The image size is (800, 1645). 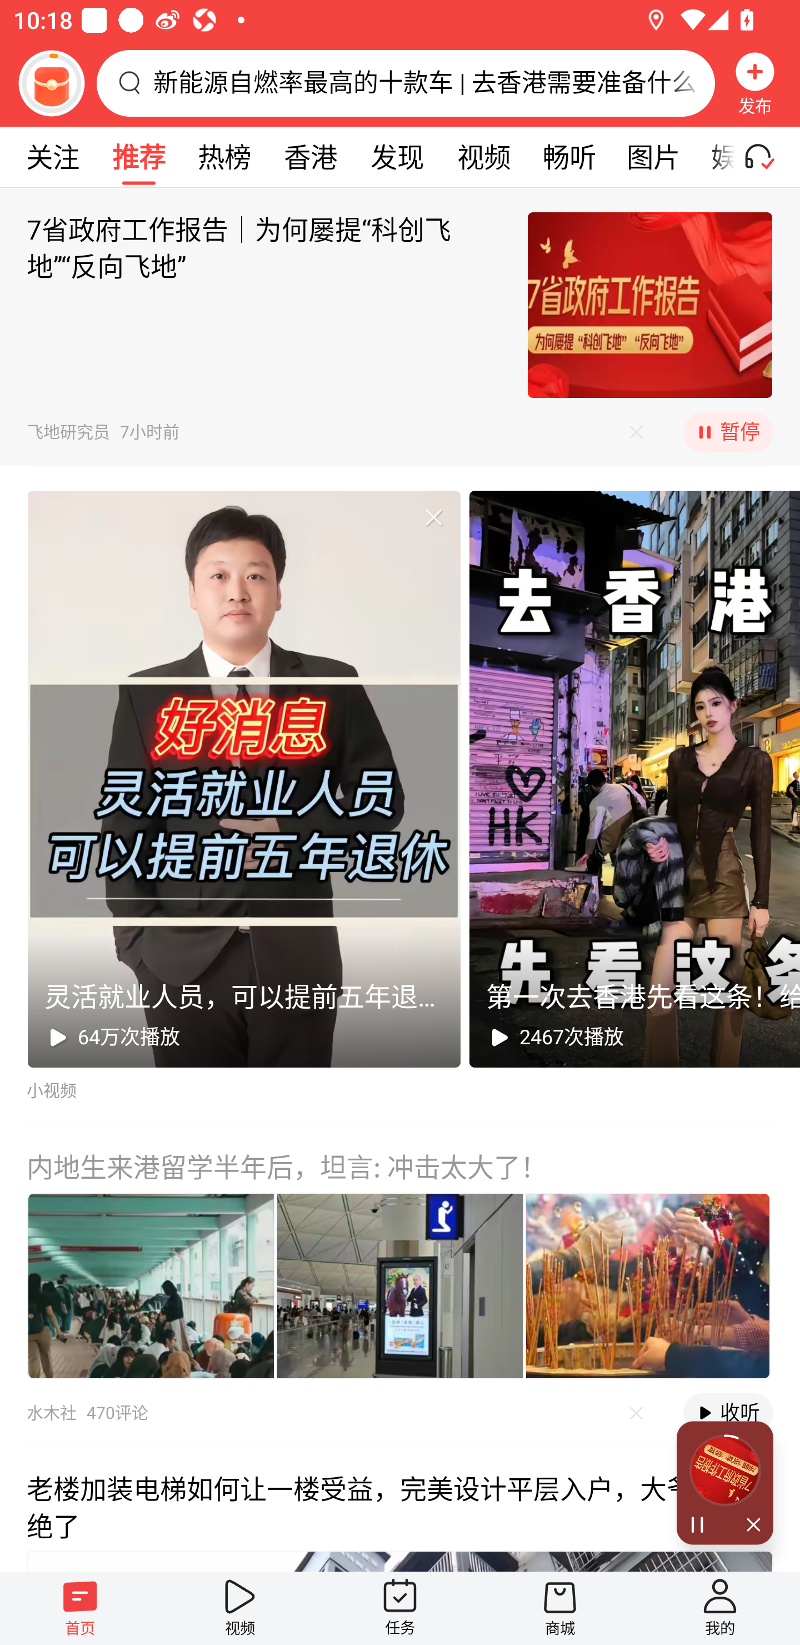 I want to click on 畅听, so click(x=569, y=157).